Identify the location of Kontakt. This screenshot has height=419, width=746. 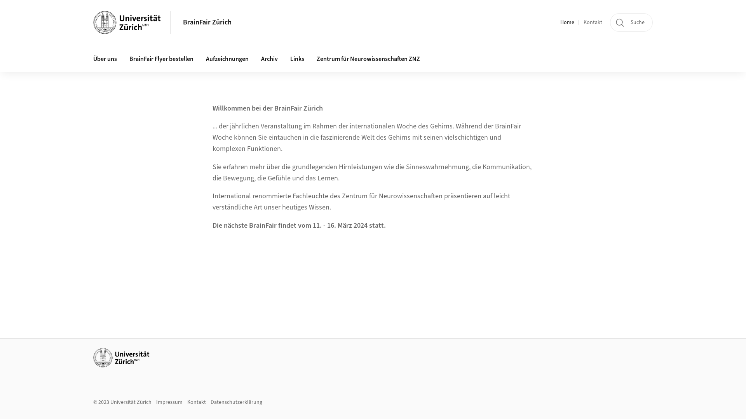
(593, 23).